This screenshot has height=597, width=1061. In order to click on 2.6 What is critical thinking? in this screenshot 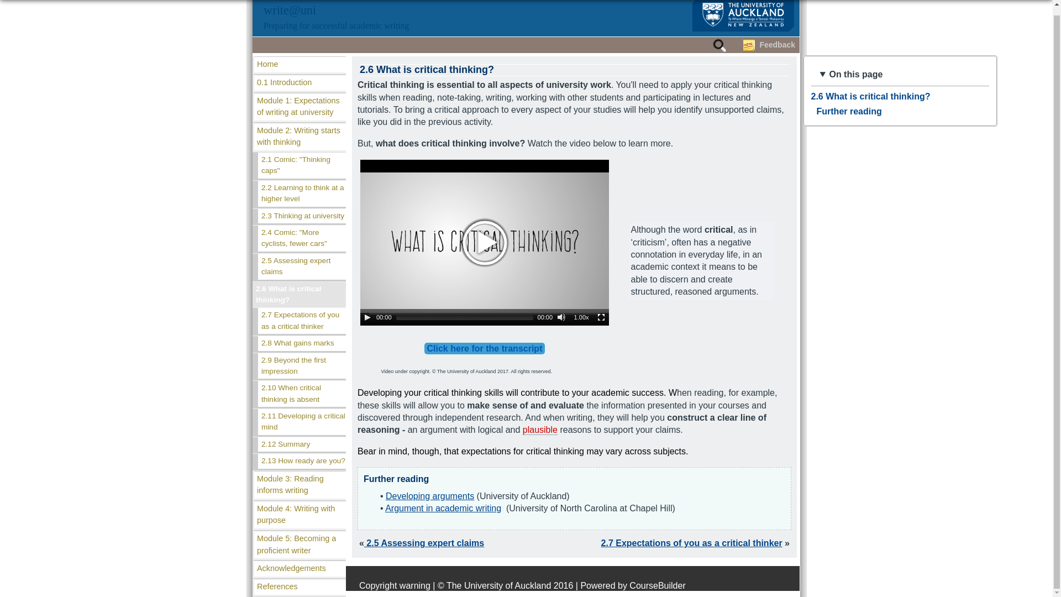, I will do `click(298, 295)`.